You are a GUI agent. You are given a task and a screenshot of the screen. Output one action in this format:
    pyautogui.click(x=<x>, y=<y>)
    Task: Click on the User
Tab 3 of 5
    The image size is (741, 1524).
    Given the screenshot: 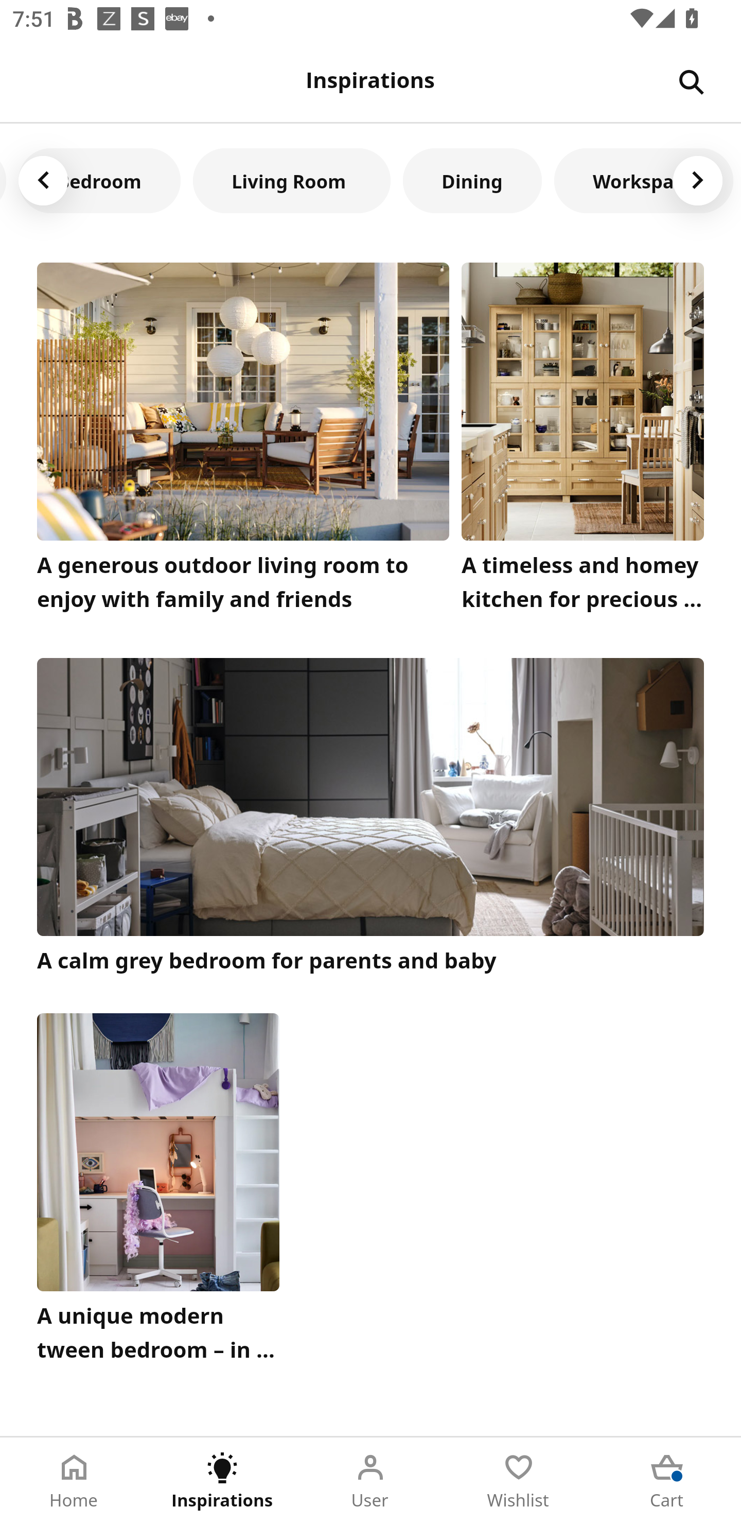 What is the action you would take?
    pyautogui.click(x=370, y=1481)
    